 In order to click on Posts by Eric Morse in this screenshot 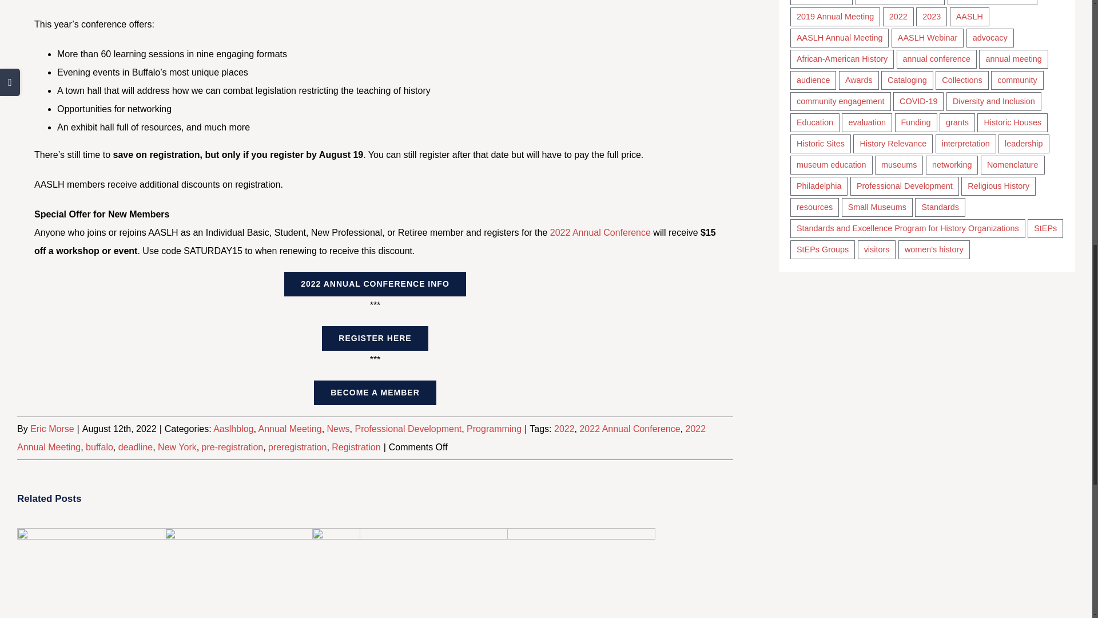, I will do `click(51, 429)`.